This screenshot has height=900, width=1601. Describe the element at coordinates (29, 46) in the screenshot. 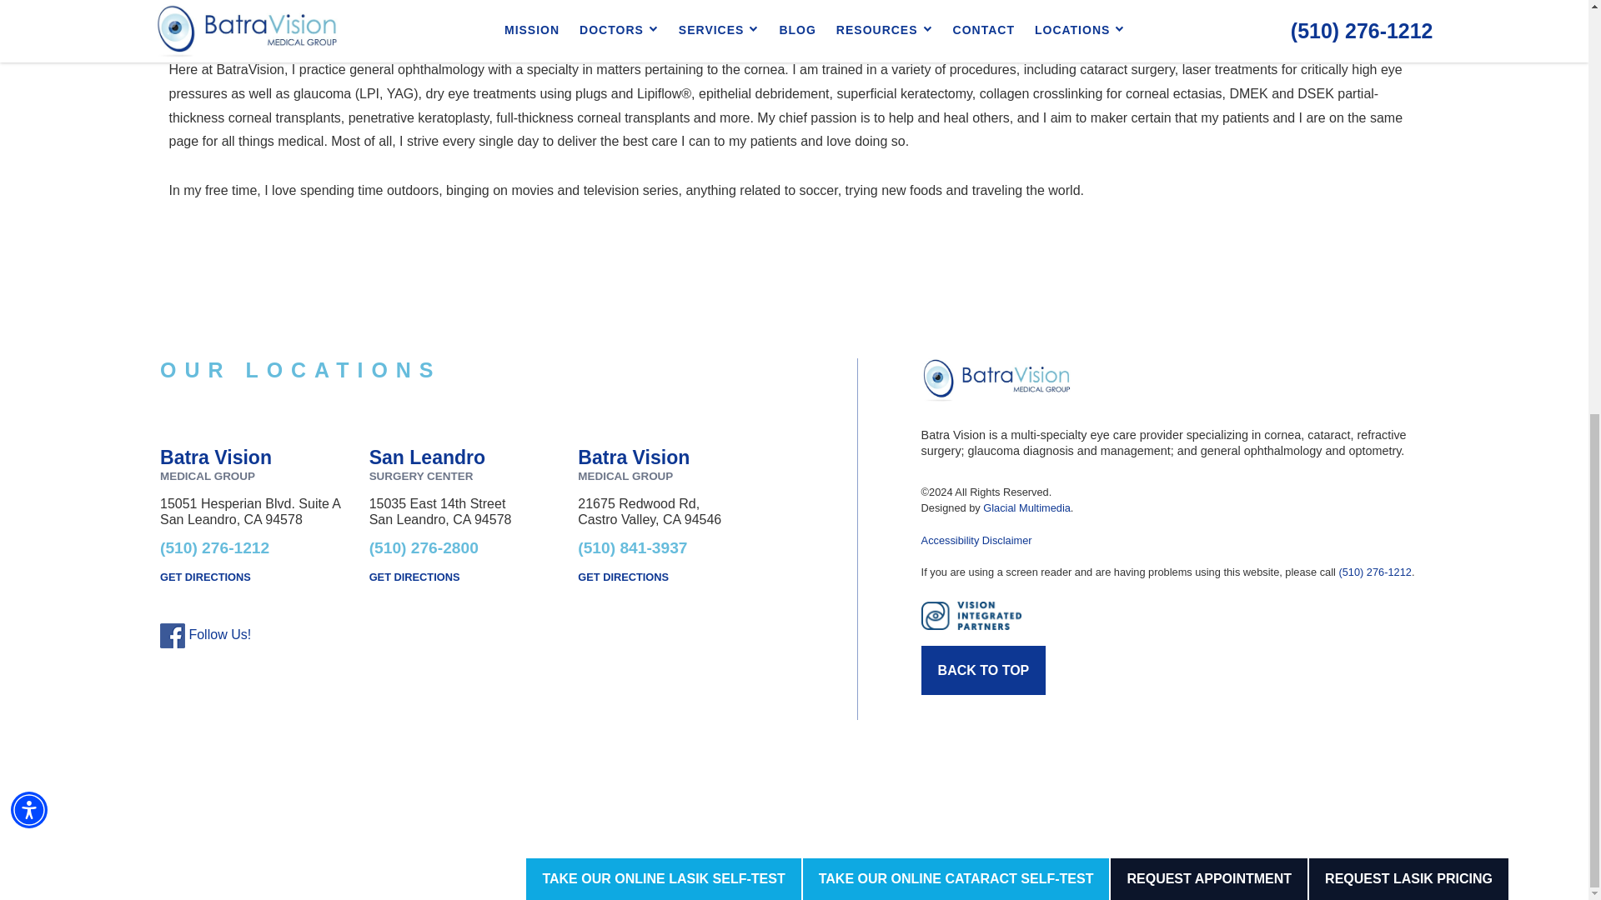

I see `Accessibility Menu` at that location.